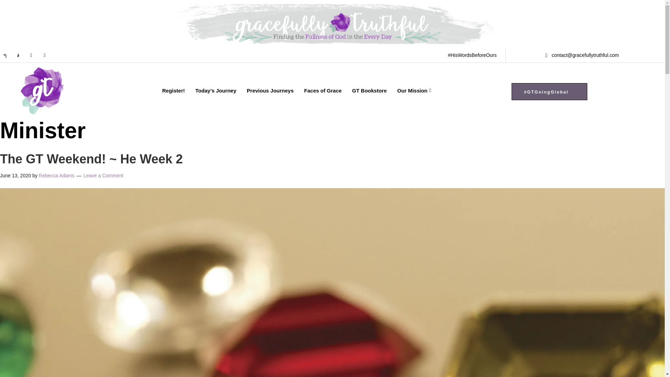 Image resolution: width=670 pixels, height=377 pixels. What do you see at coordinates (173, 90) in the screenshot?
I see `Register!` at bounding box center [173, 90].